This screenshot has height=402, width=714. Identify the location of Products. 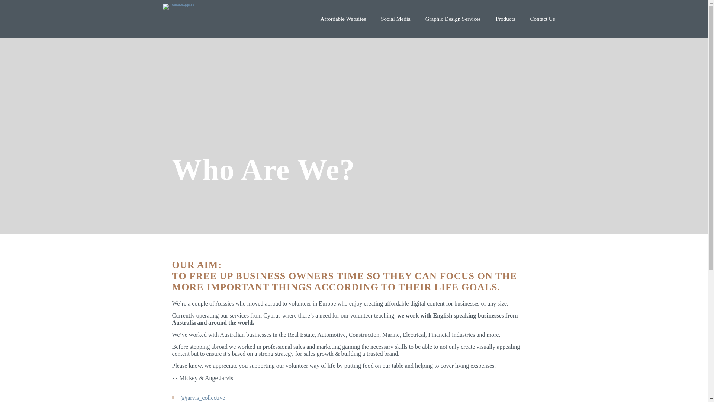
(505, 19).